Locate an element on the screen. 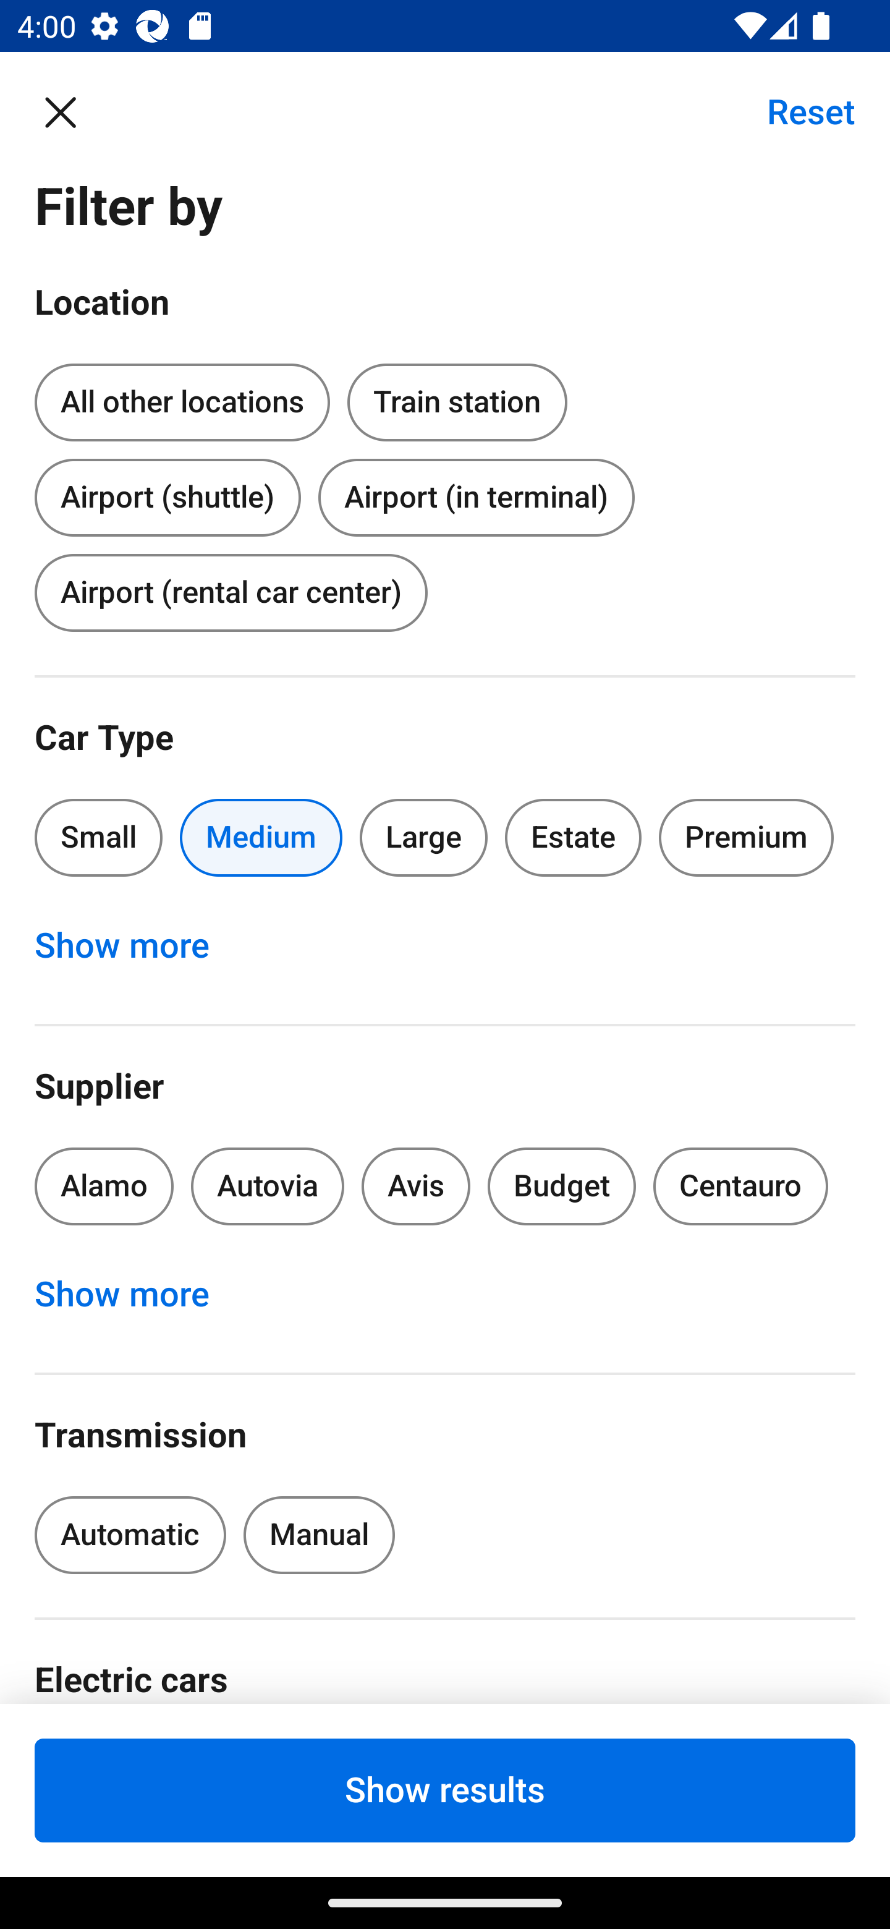 The image size is (890, 1929). Airport (rental car center) is located at coordinates (231, 592).